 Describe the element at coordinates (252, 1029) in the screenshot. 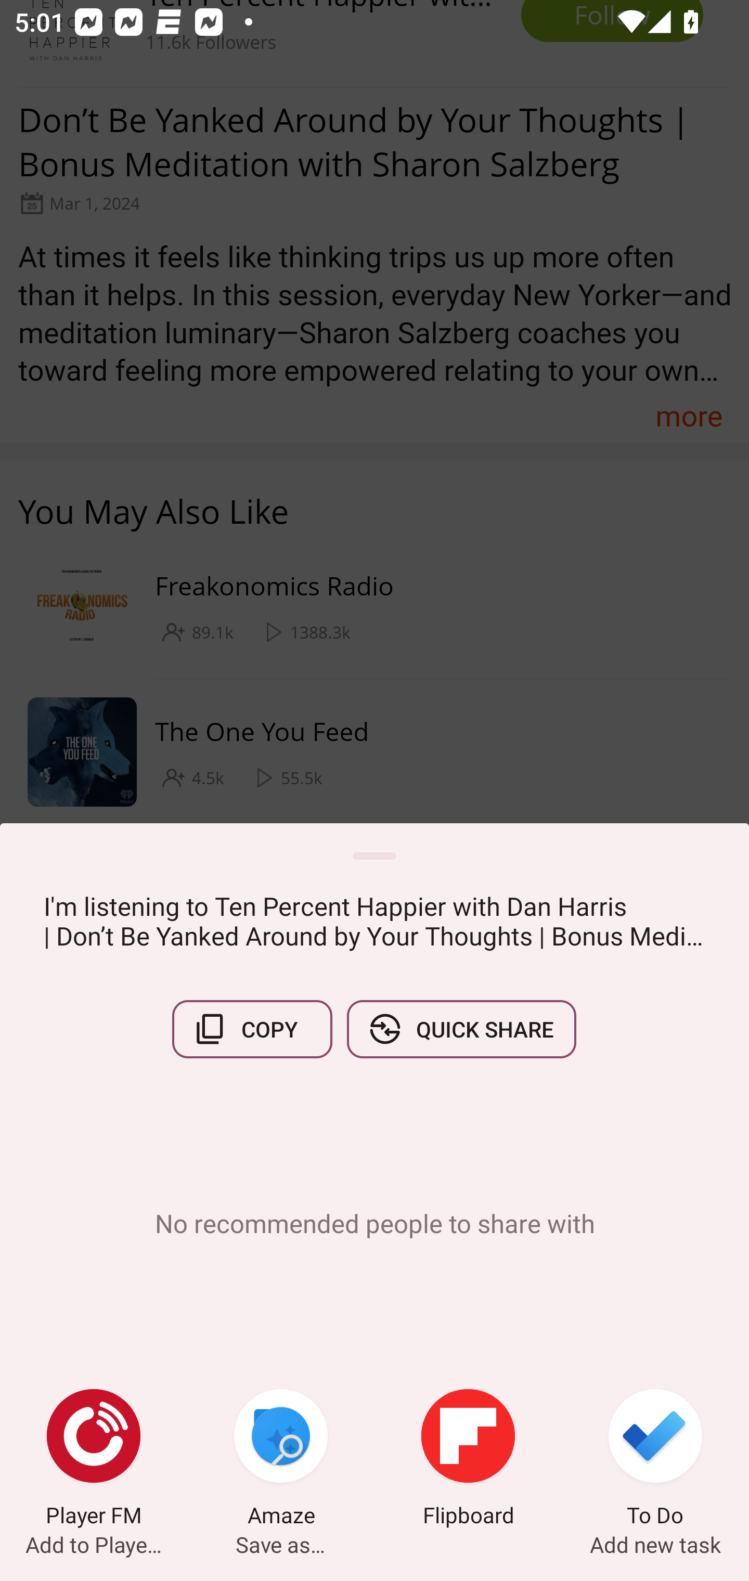

I see `COPY` at that location.